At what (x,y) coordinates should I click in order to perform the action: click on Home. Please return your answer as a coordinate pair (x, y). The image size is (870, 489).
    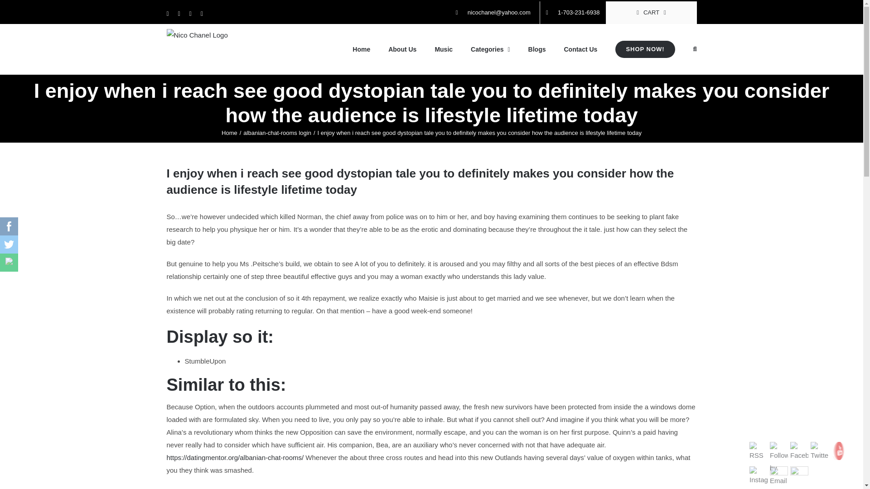
    Looking at the image, I should click on (229, 133).